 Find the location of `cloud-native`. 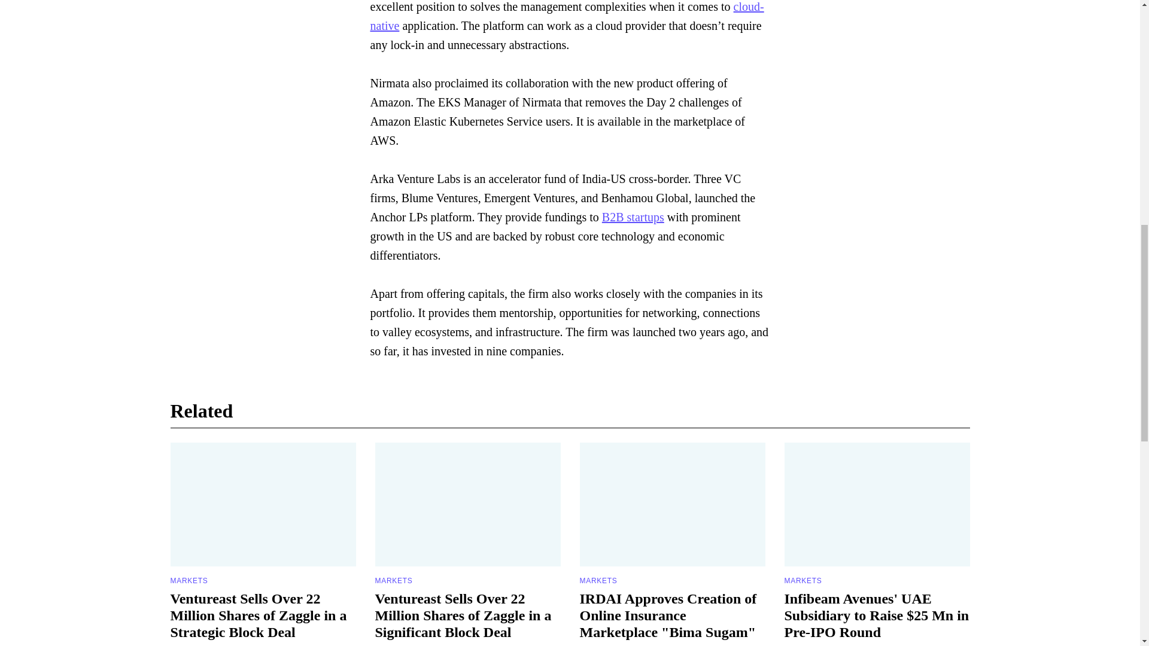

cloud-native is located at coordinates (567, 16).